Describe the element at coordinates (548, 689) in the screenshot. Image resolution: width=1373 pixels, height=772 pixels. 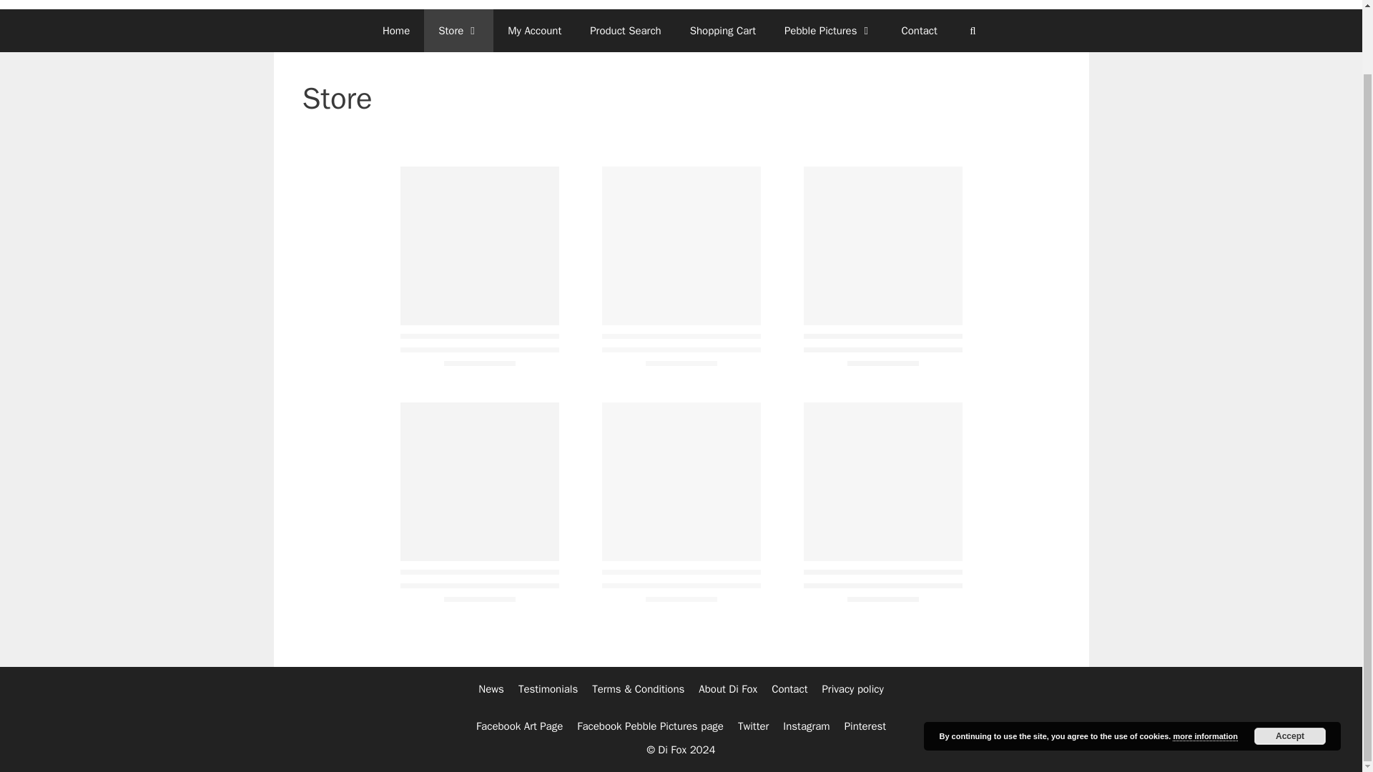
I see `Testimonials` at that location.